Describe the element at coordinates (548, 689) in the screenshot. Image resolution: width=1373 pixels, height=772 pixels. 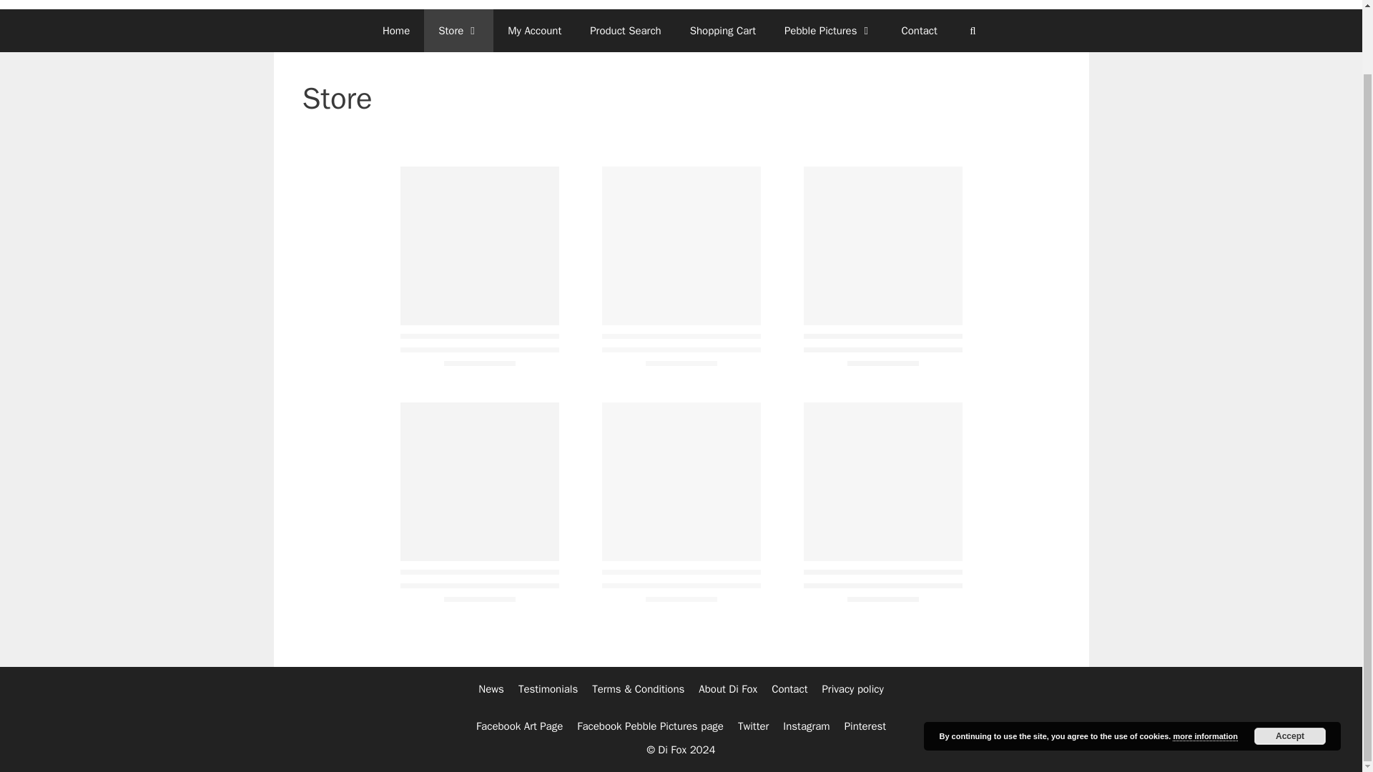
I see `Testimonials` at that location.